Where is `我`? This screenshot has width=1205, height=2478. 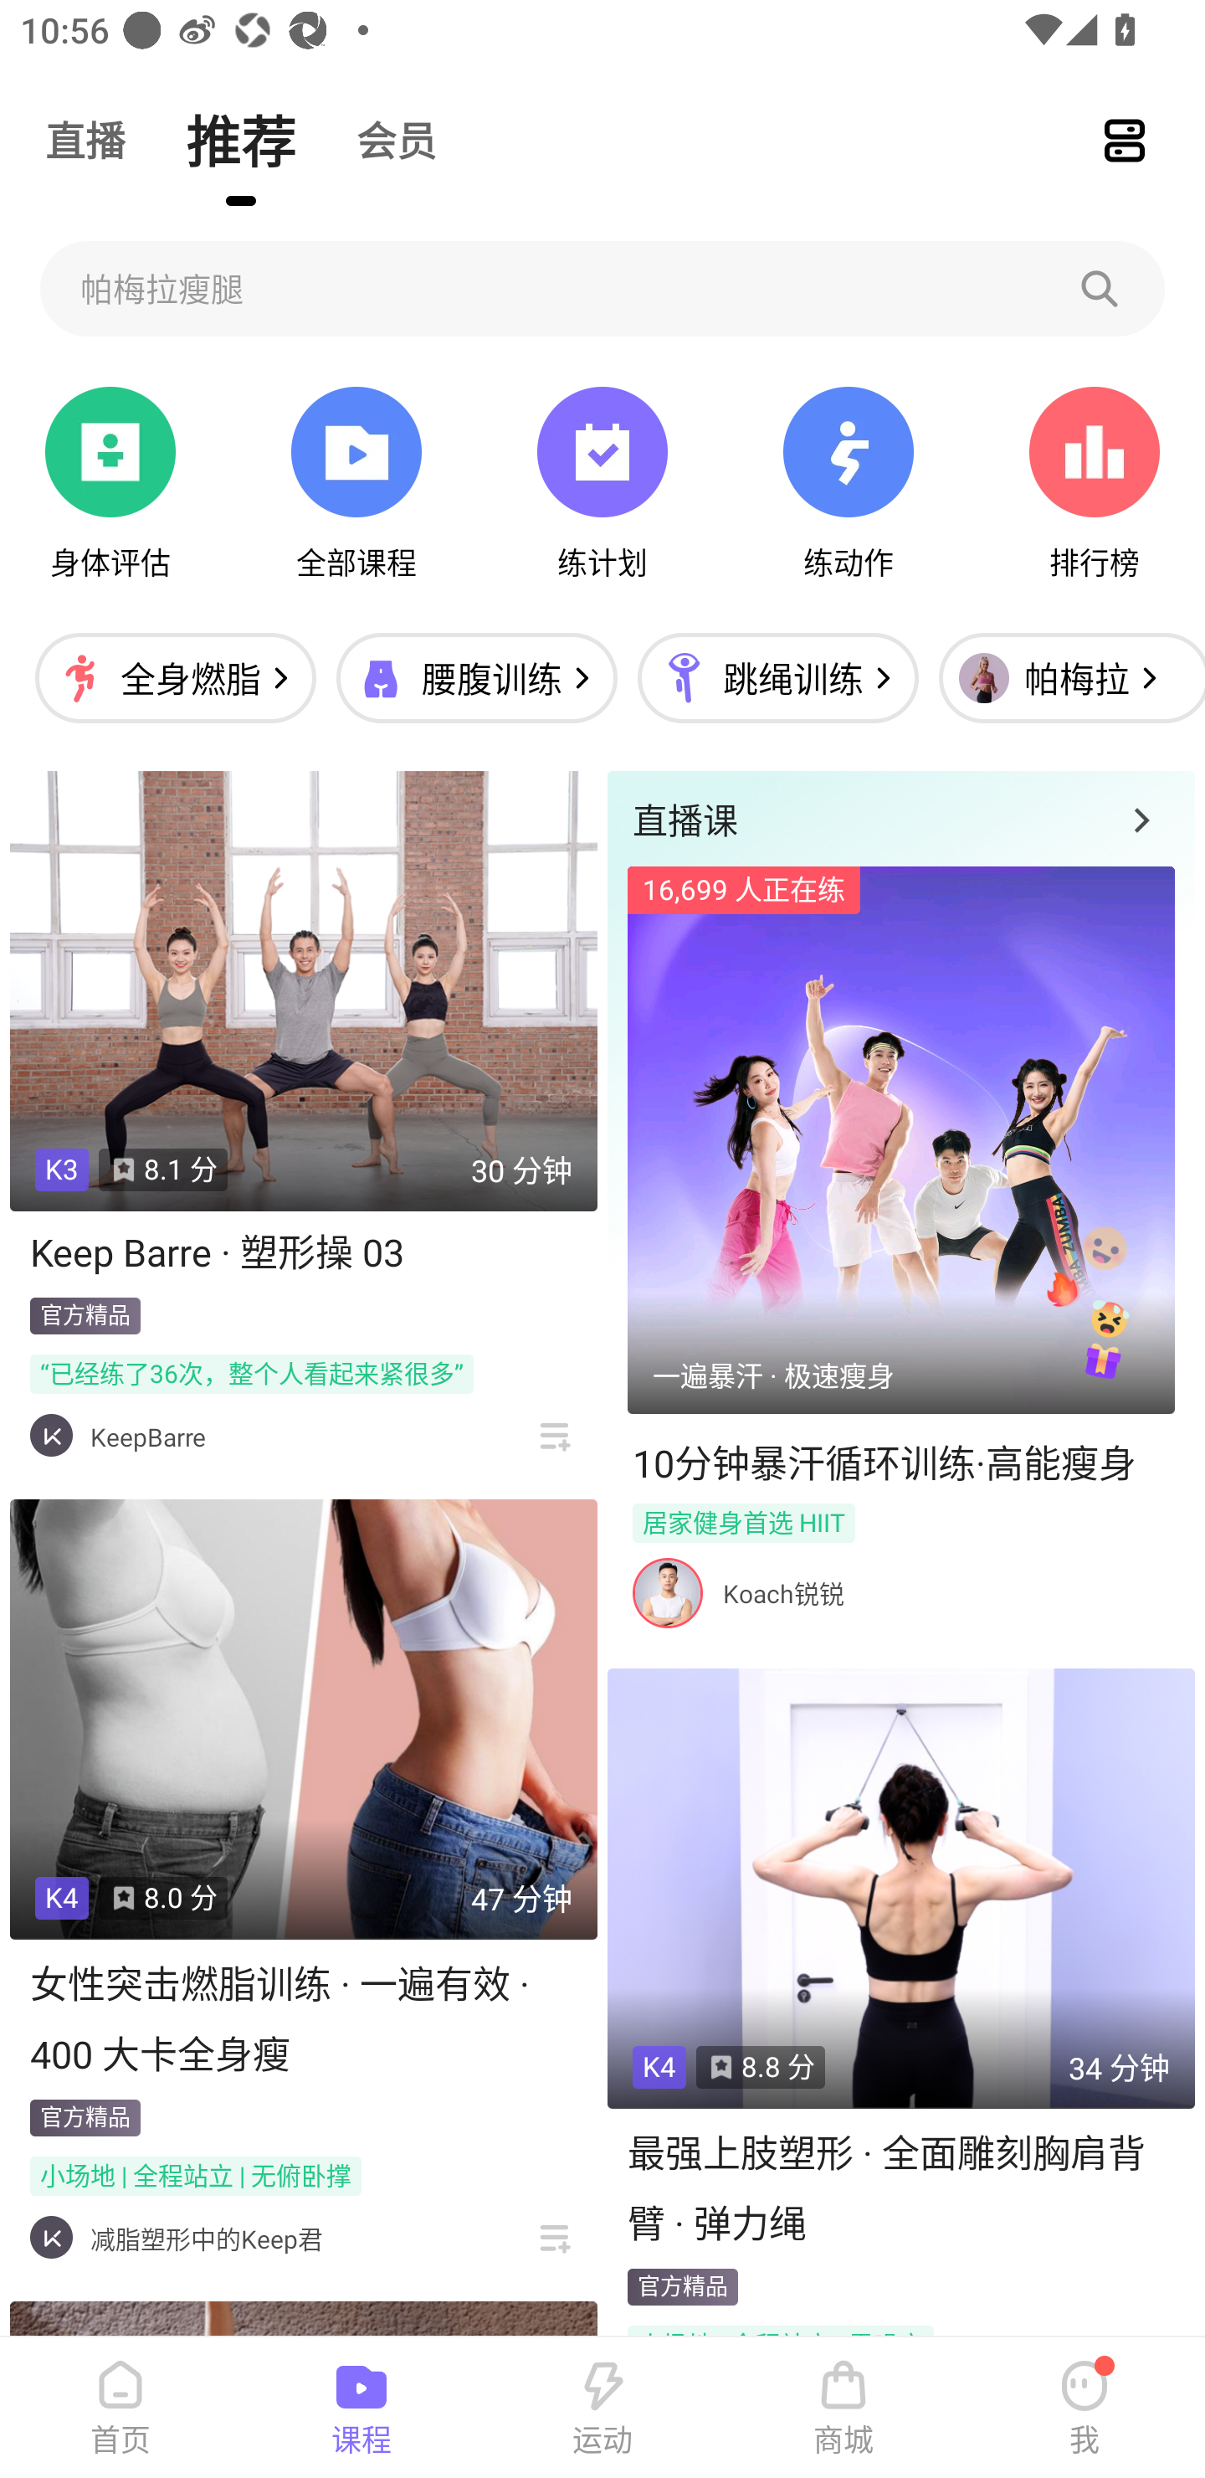
我 is located at coordinates (1084, 2408).